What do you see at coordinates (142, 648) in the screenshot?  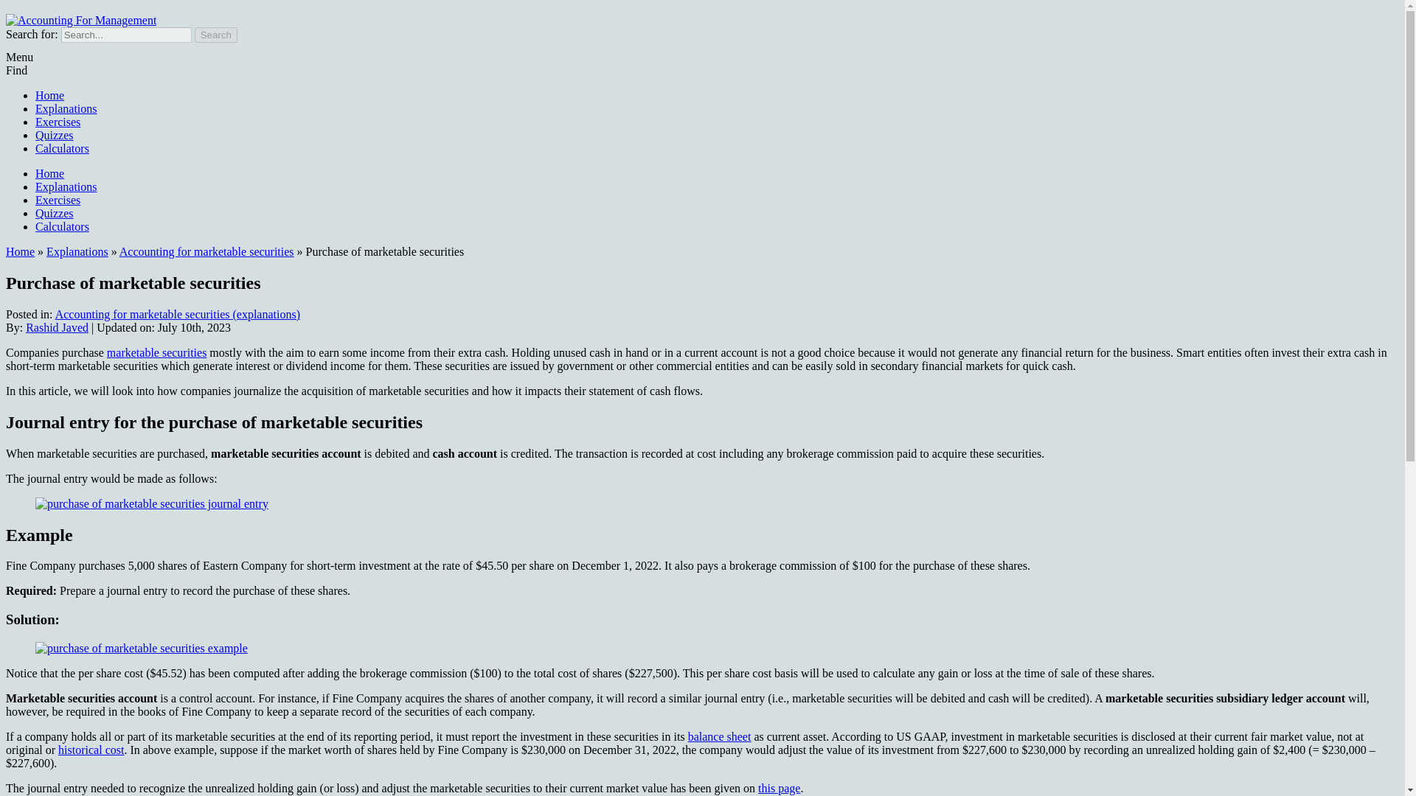 I see `purchase of marketable securities example` at bounding box center [142, 648].